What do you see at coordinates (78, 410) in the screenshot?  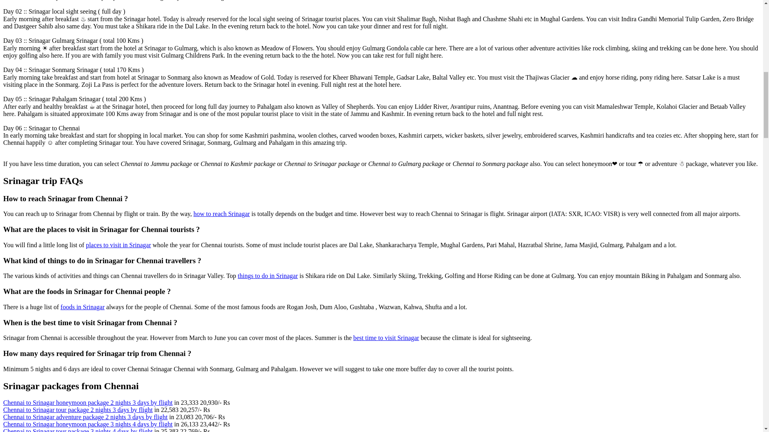 I see `Chennai to Srinagar tour package 2 nights 3 days by flight` at bounding box center [78, 410].